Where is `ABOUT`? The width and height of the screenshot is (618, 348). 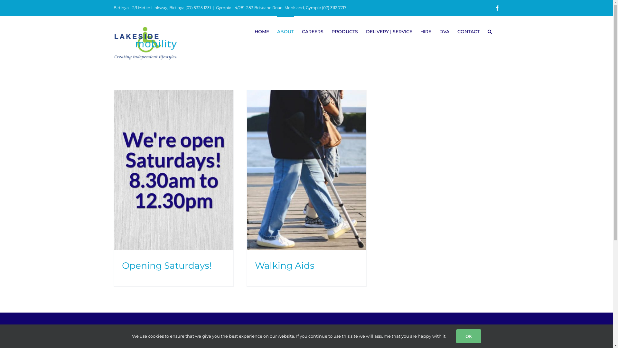
ABOUT is located at coordinates (285, 31).